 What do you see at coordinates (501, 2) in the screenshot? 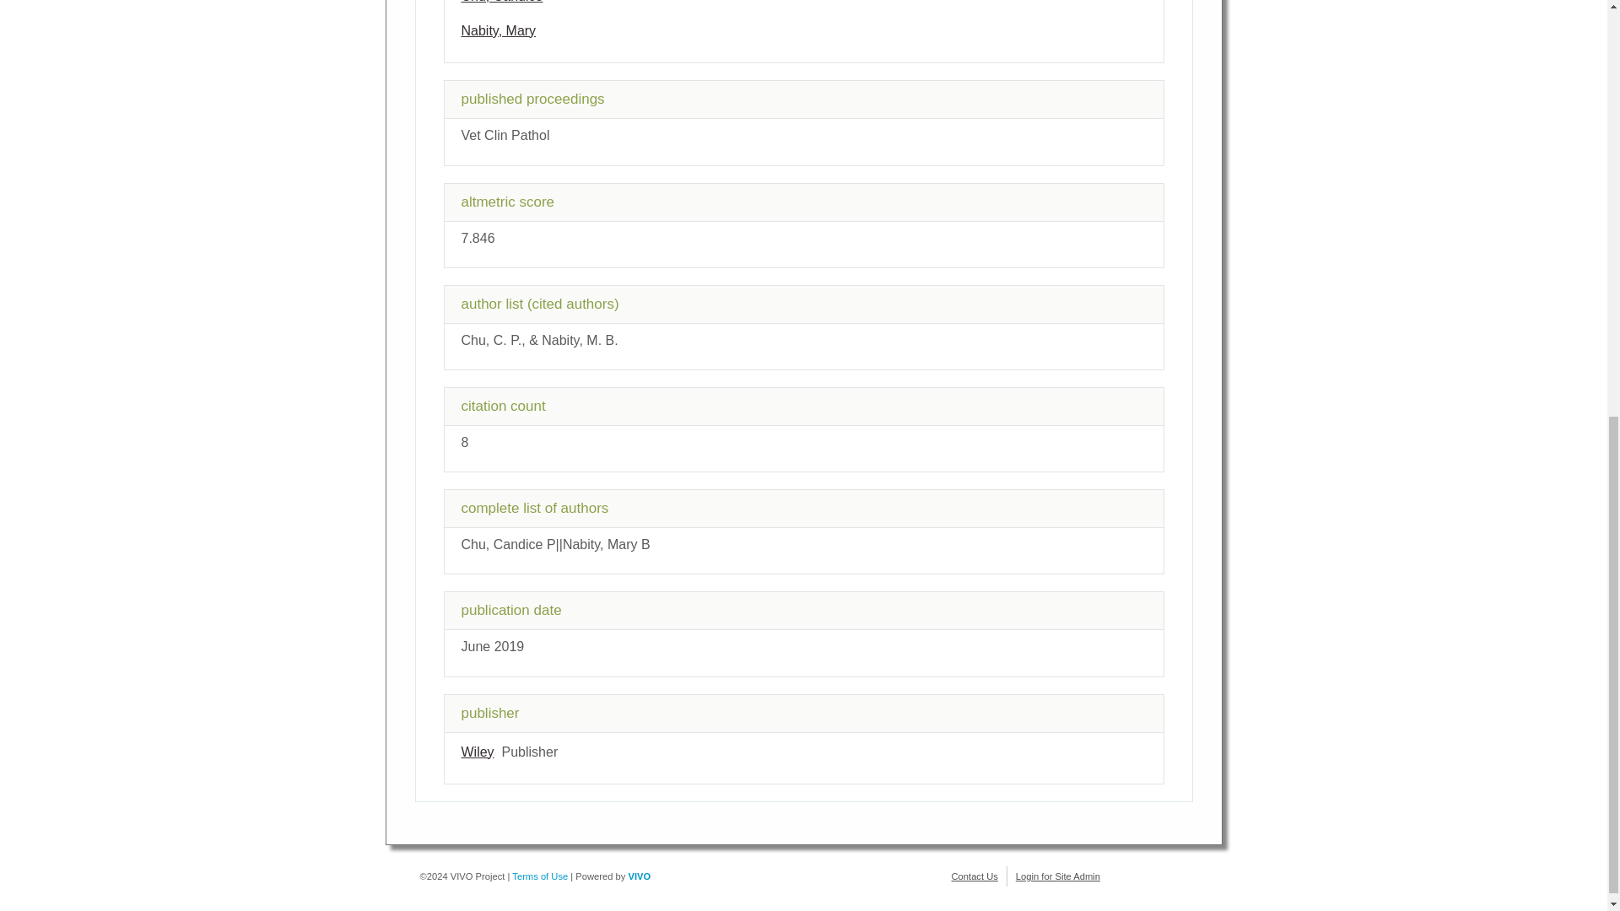
I see `Chu, Candice` at bounding box center [501, 2].